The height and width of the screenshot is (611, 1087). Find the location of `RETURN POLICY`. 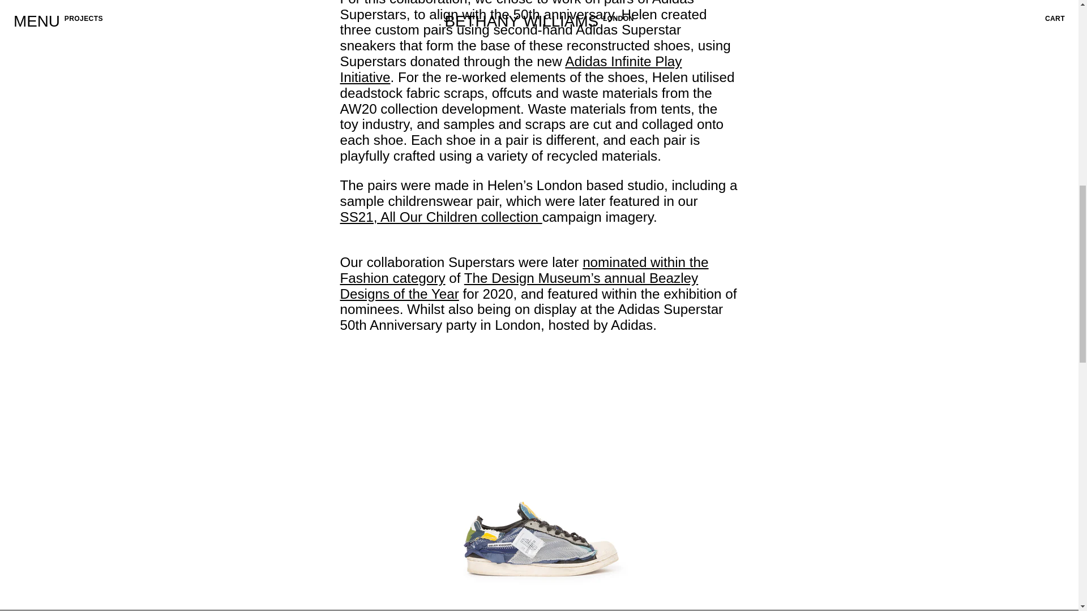

RETURN POLICY is located at coordinates (314, 19).